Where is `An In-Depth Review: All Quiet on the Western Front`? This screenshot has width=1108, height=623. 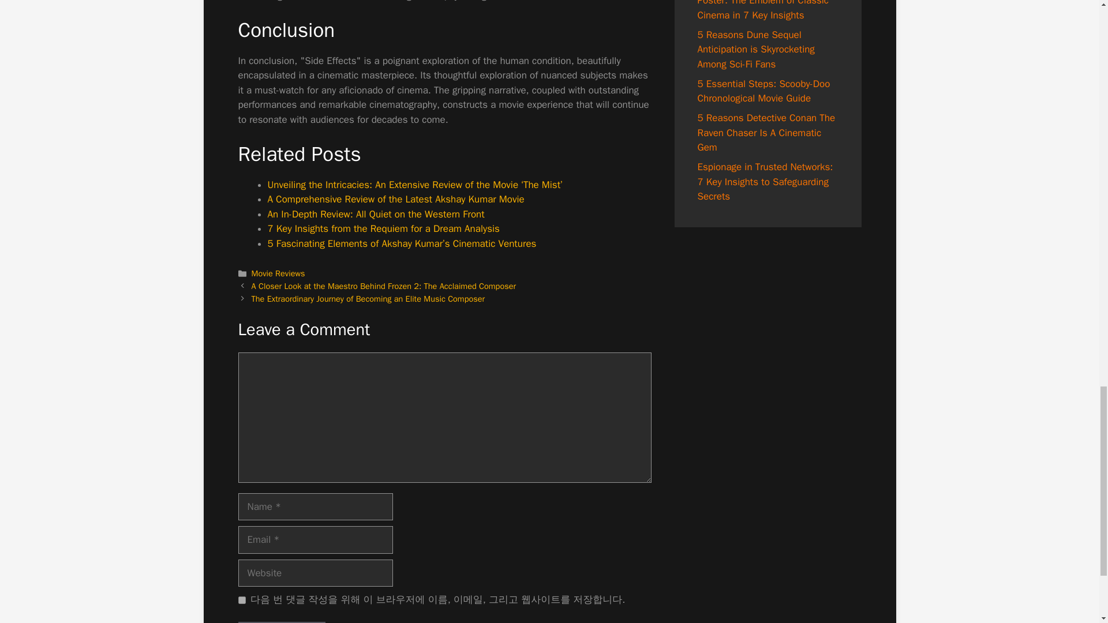
An In-Depth Review: All Quiet on the Western Front is located at coordinates (376, 214).